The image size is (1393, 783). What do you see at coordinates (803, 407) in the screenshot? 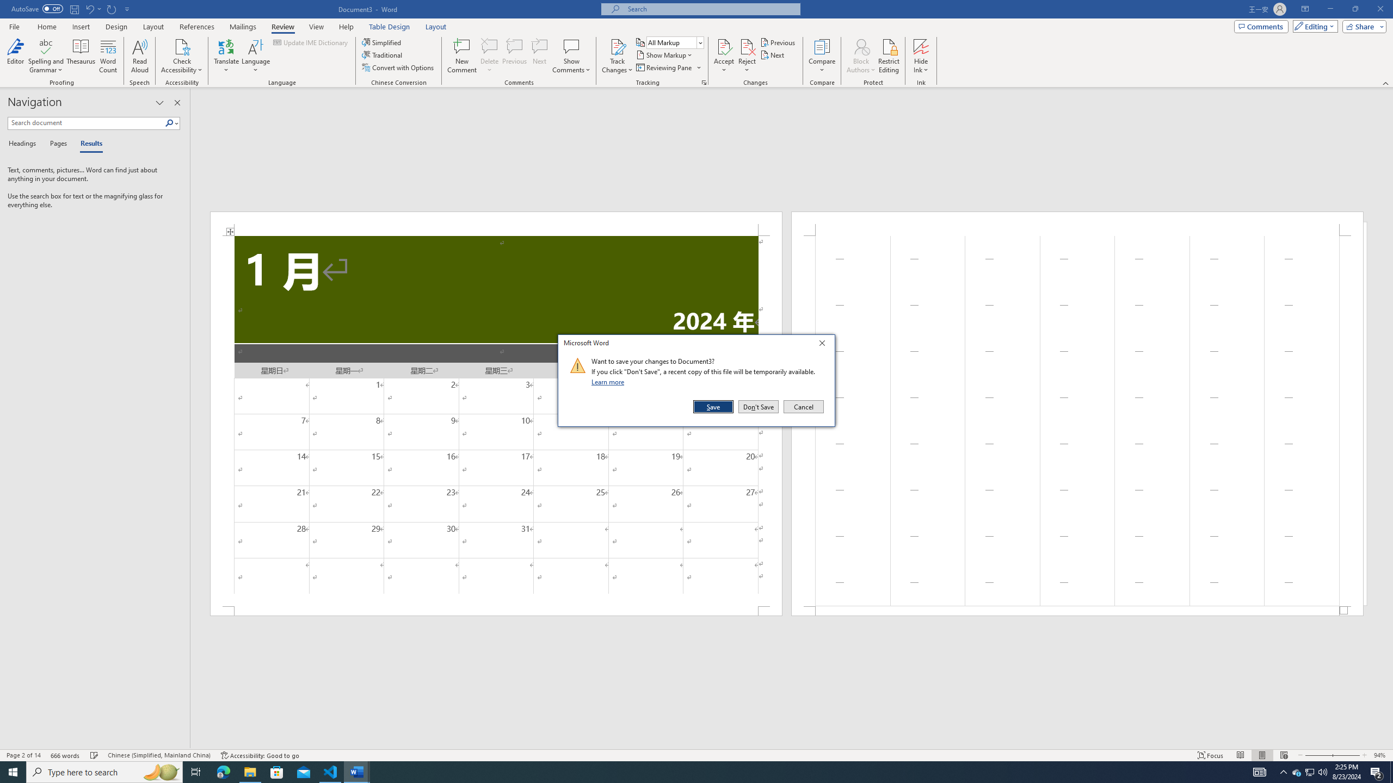
I see `Cancel` at bounding box center [803, 407].